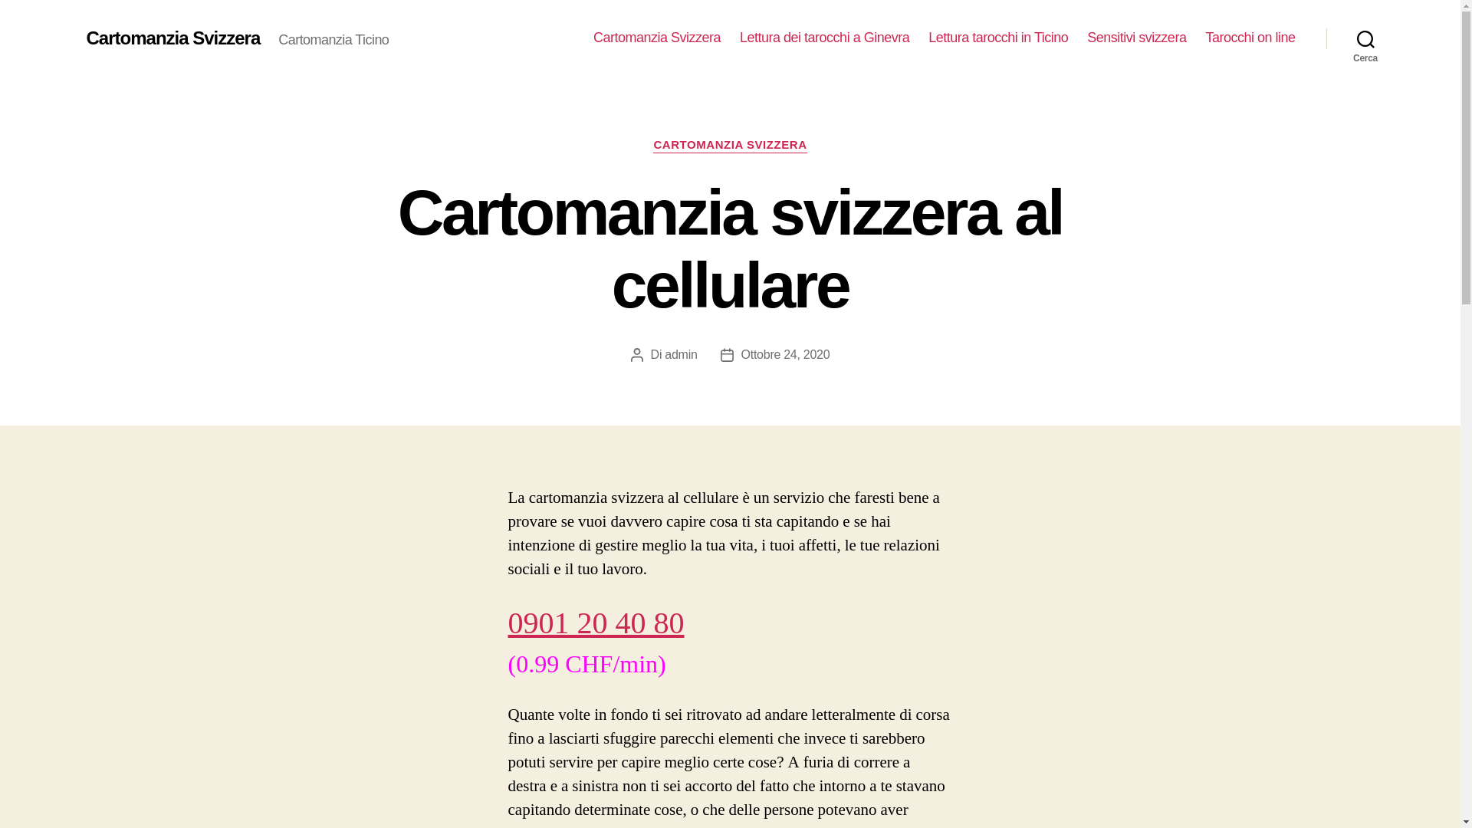 The width and height of the screenshot is (1472, 828). I want to click on Lettura tarocchi in Ticino, so click(998, 38).